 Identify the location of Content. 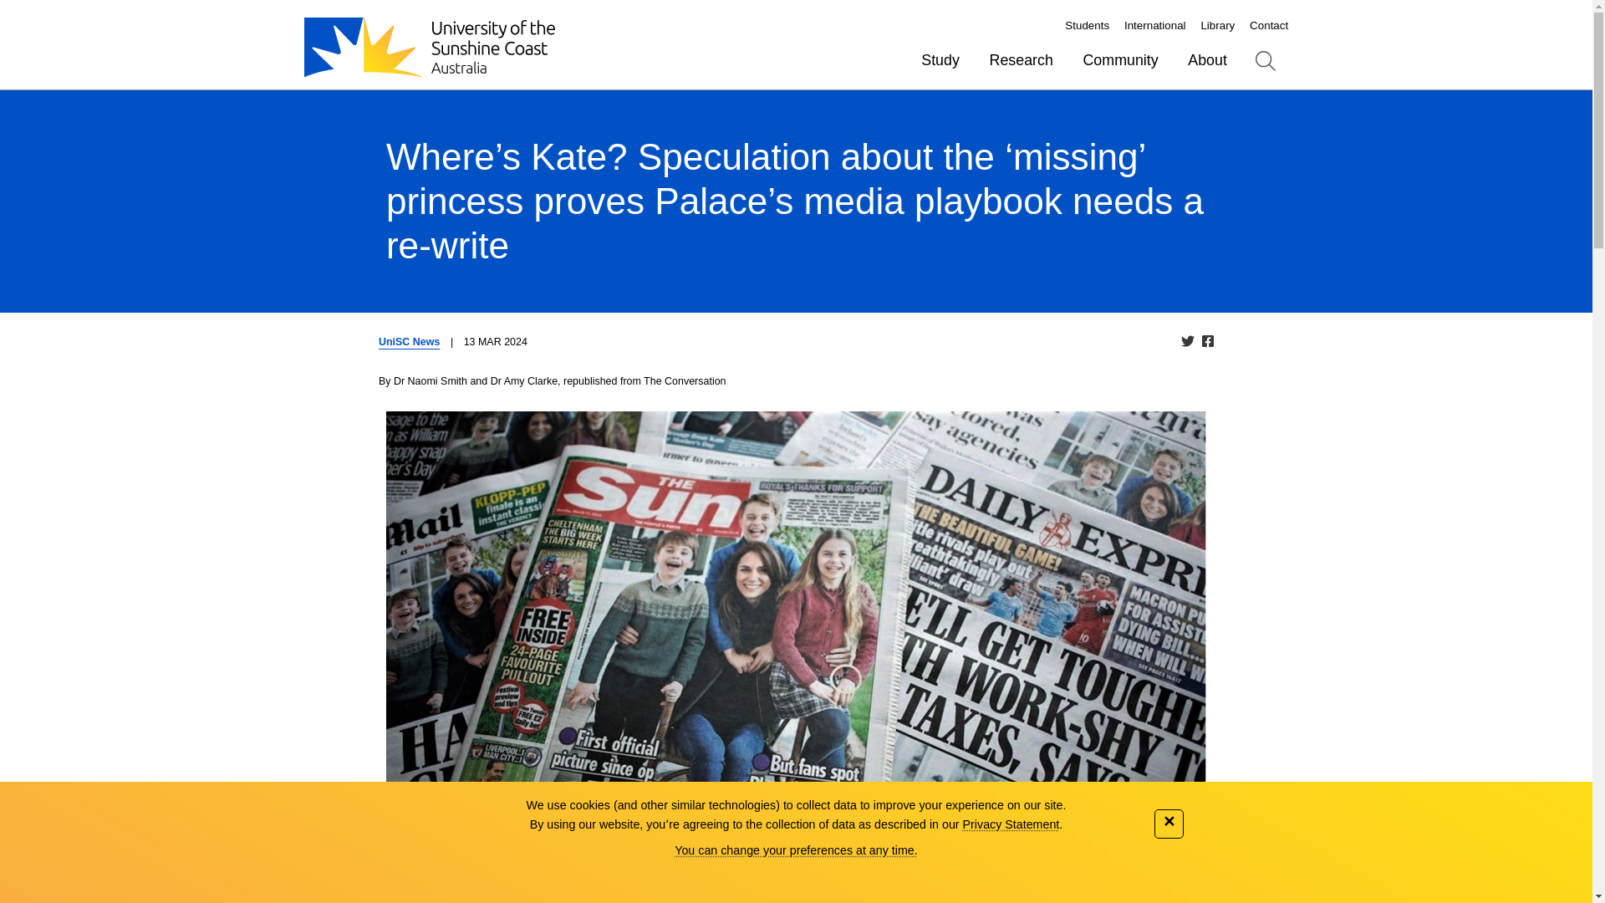
(33, 12).